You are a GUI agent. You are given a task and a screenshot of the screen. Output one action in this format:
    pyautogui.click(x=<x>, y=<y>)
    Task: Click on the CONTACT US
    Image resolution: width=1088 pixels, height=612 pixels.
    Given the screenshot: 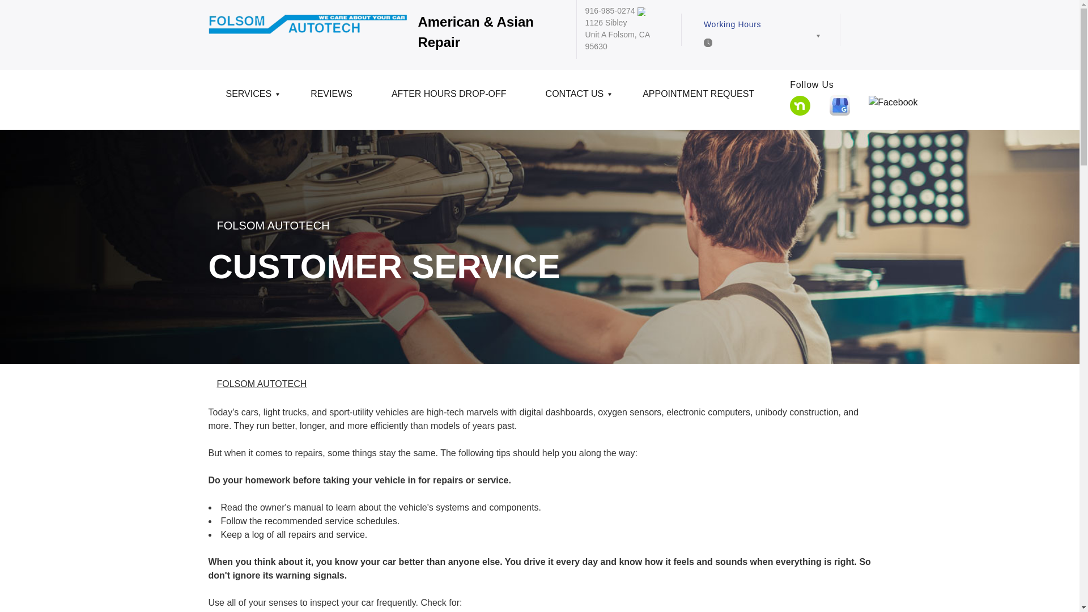 What is the action you would take?
    pyautogui.click(x=577, y=98)
    